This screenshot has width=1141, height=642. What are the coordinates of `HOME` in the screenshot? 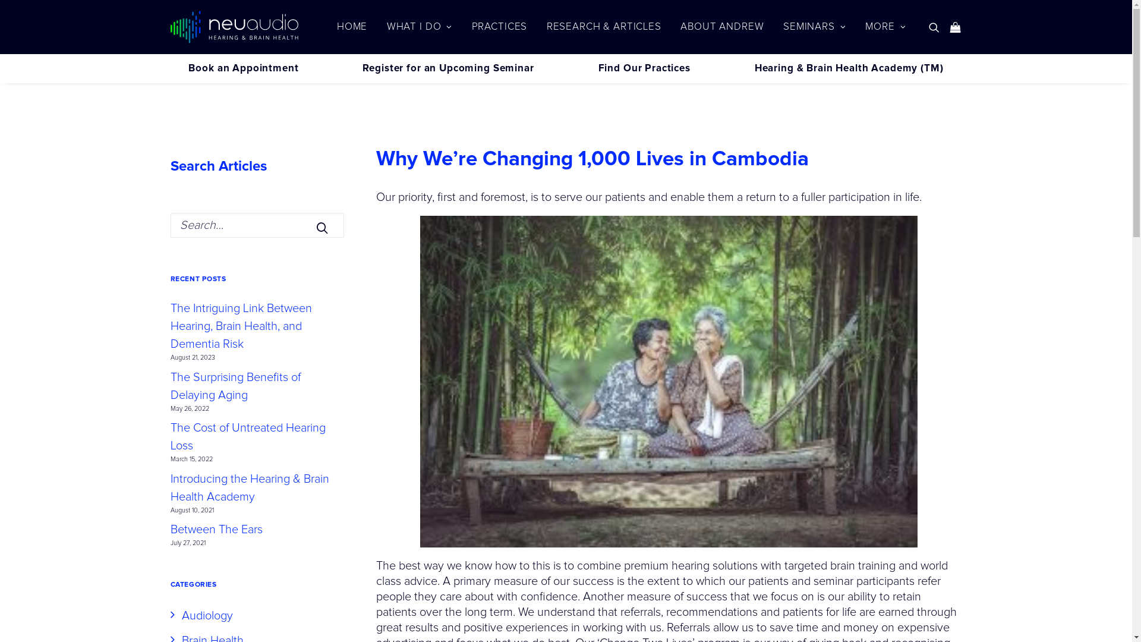 It's located at (352, 27).